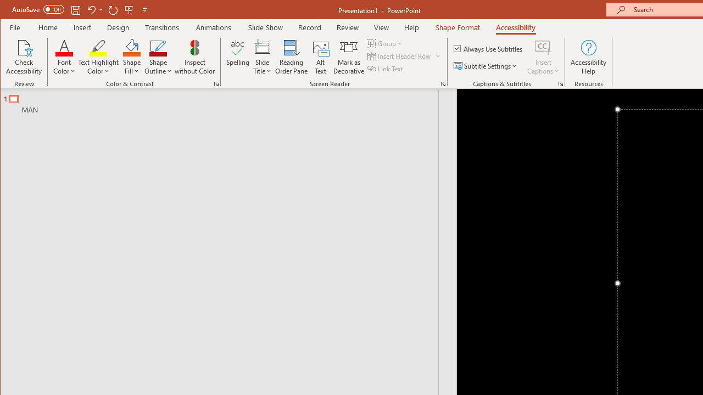 Image resolution: width=703 pixels, height=395 pixels. What do you see at coordinates (458, 27) in the screenshot?
I see `Shape Format` at bounding box center [458, 27].